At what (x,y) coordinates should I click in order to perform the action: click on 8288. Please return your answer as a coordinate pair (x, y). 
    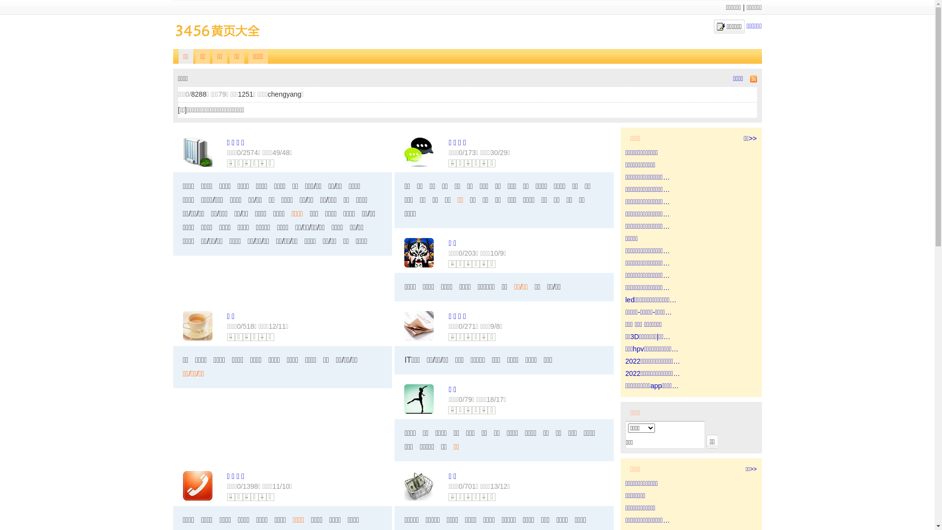
    Looking at the image, I should click on (199, 94).